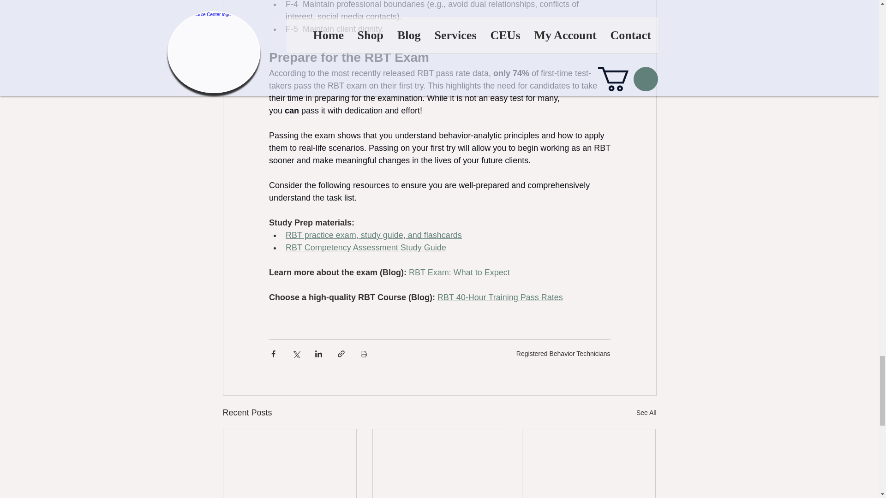  Describe the element at coordinates (459, 272) in the screenshot. I see `RBT Exam: What to Expect` at that location.